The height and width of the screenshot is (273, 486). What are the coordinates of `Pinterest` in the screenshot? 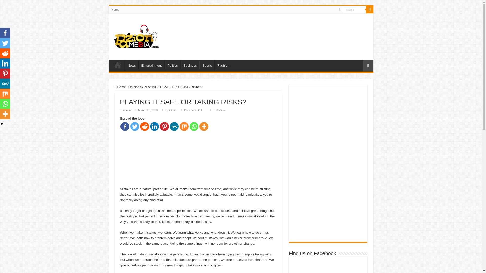 It's located at (164, 126).